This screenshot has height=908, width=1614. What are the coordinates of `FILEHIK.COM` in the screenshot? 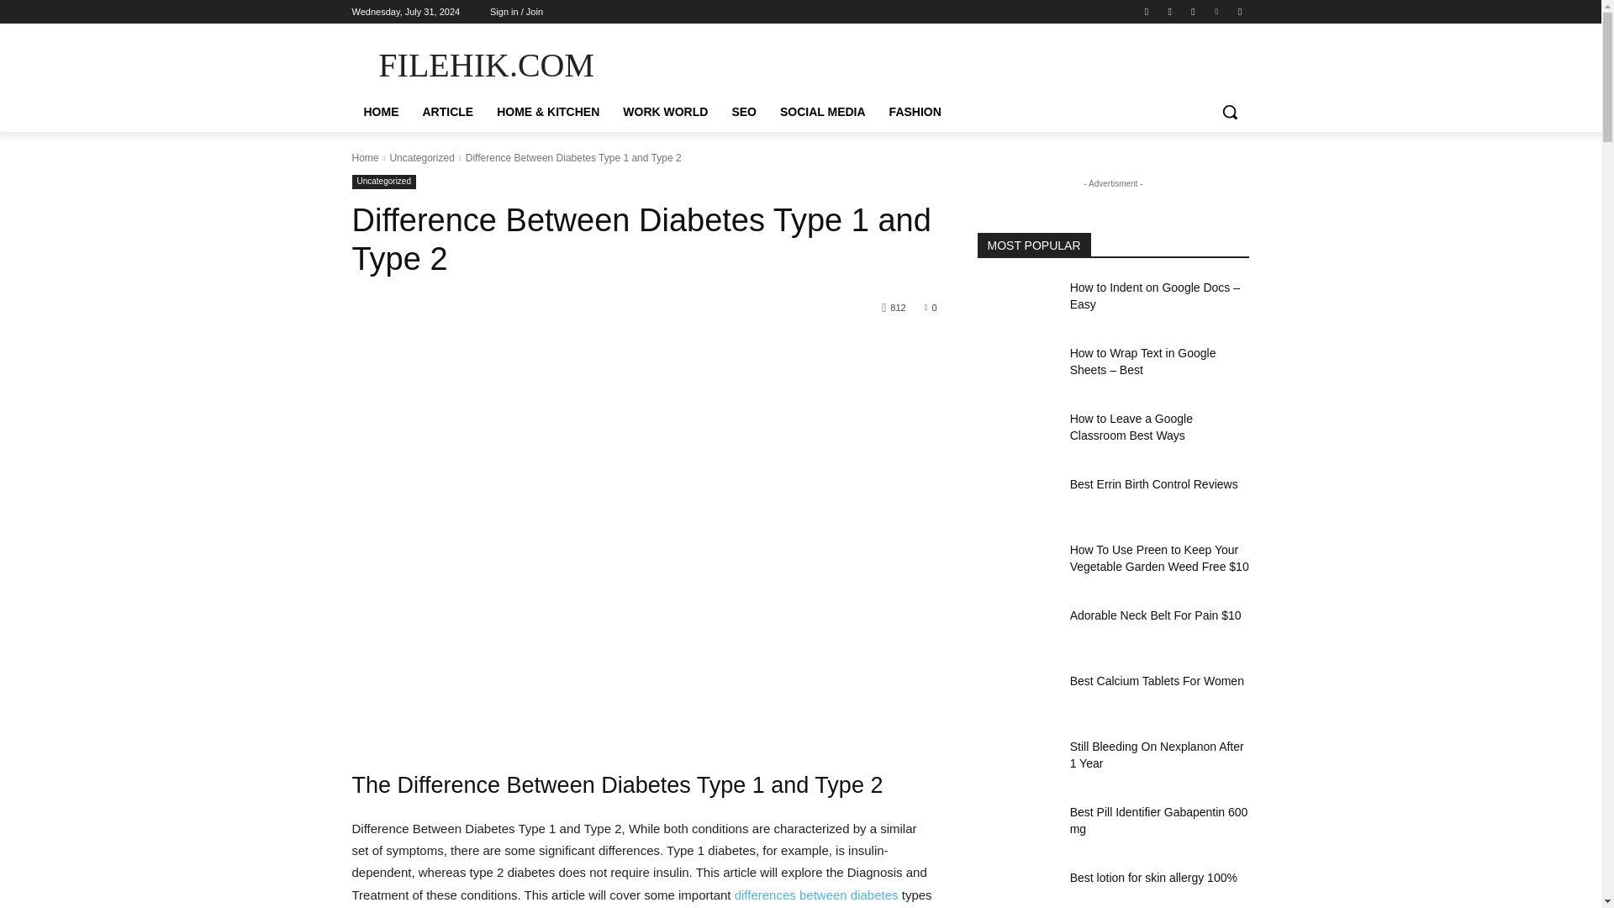 It's located at (486, 66).